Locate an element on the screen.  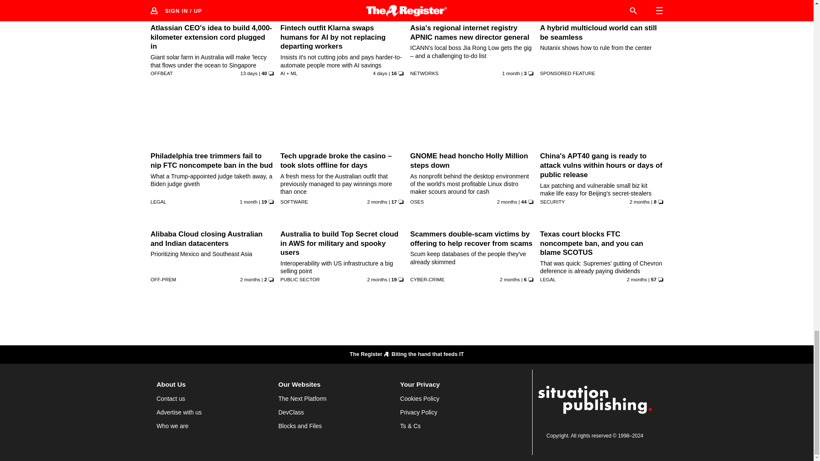
18 Jul 2024 3:3 is located at coordinates (377, 201).